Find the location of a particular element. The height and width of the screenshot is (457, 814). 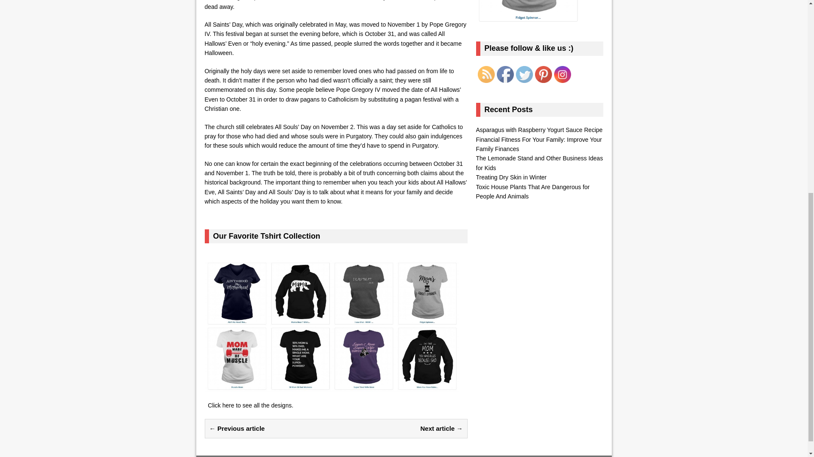

Treating Dry Skin in Winter is located at coordinates (510, 177).